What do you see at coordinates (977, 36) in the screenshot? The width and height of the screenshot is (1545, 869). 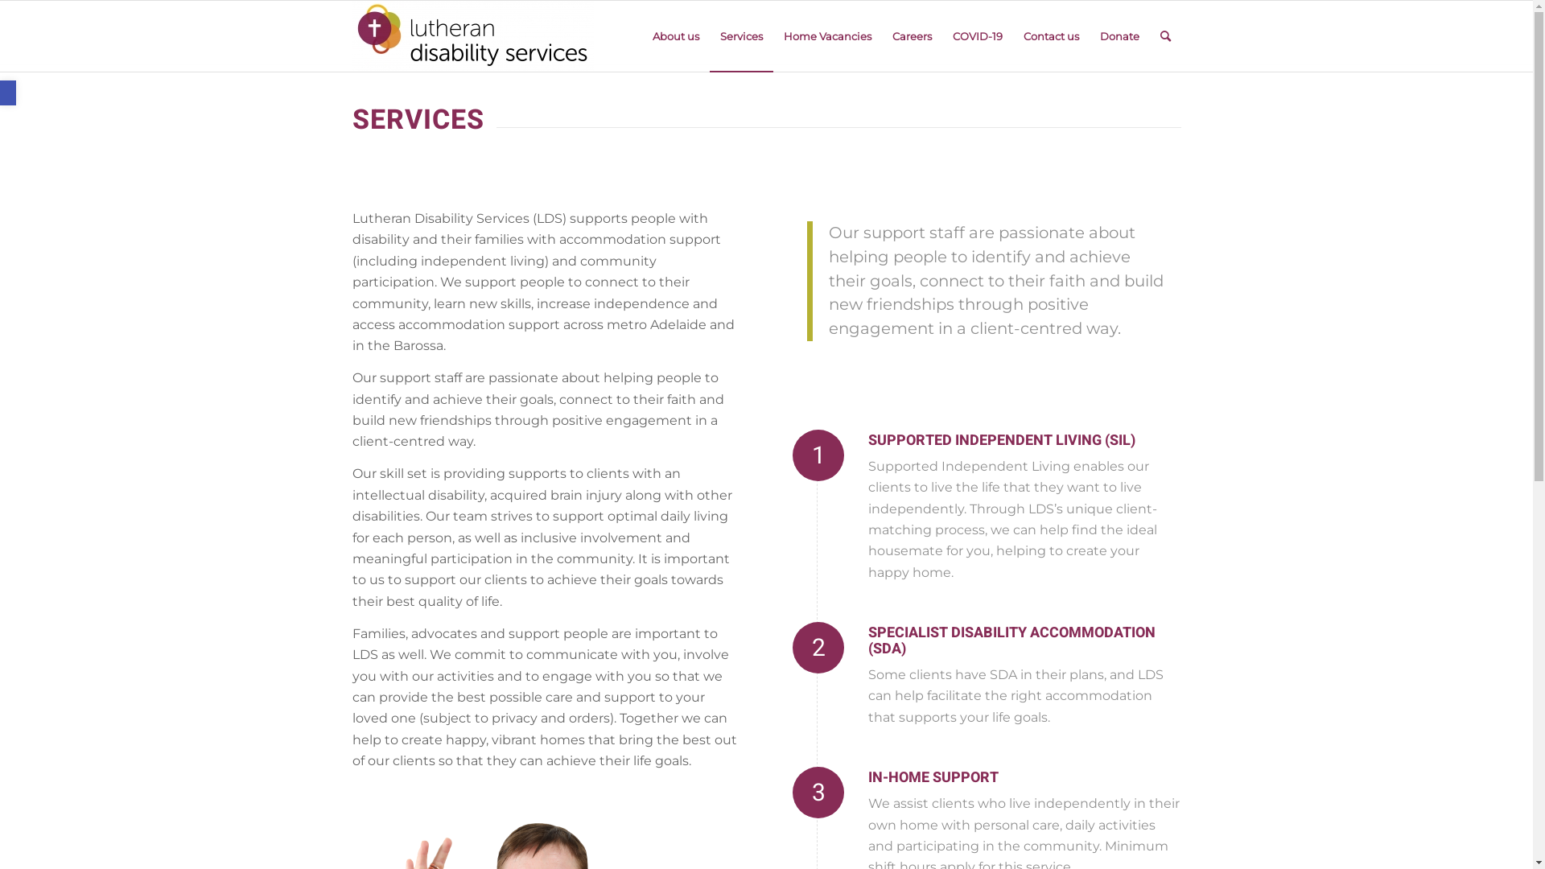 I see `COVID-19` at bounding box center [977, 36].